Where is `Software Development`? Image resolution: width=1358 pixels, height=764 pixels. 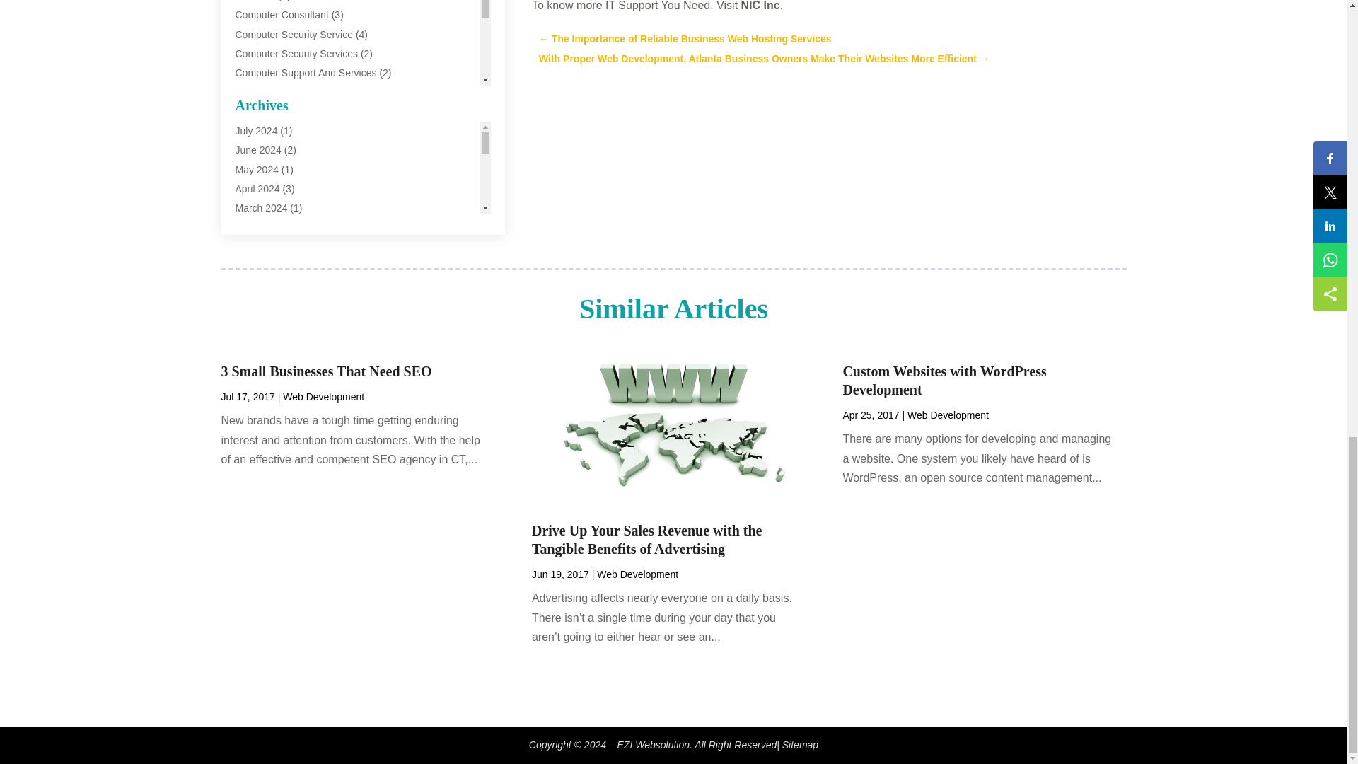 Software Development is located at coordinates (285, 284).